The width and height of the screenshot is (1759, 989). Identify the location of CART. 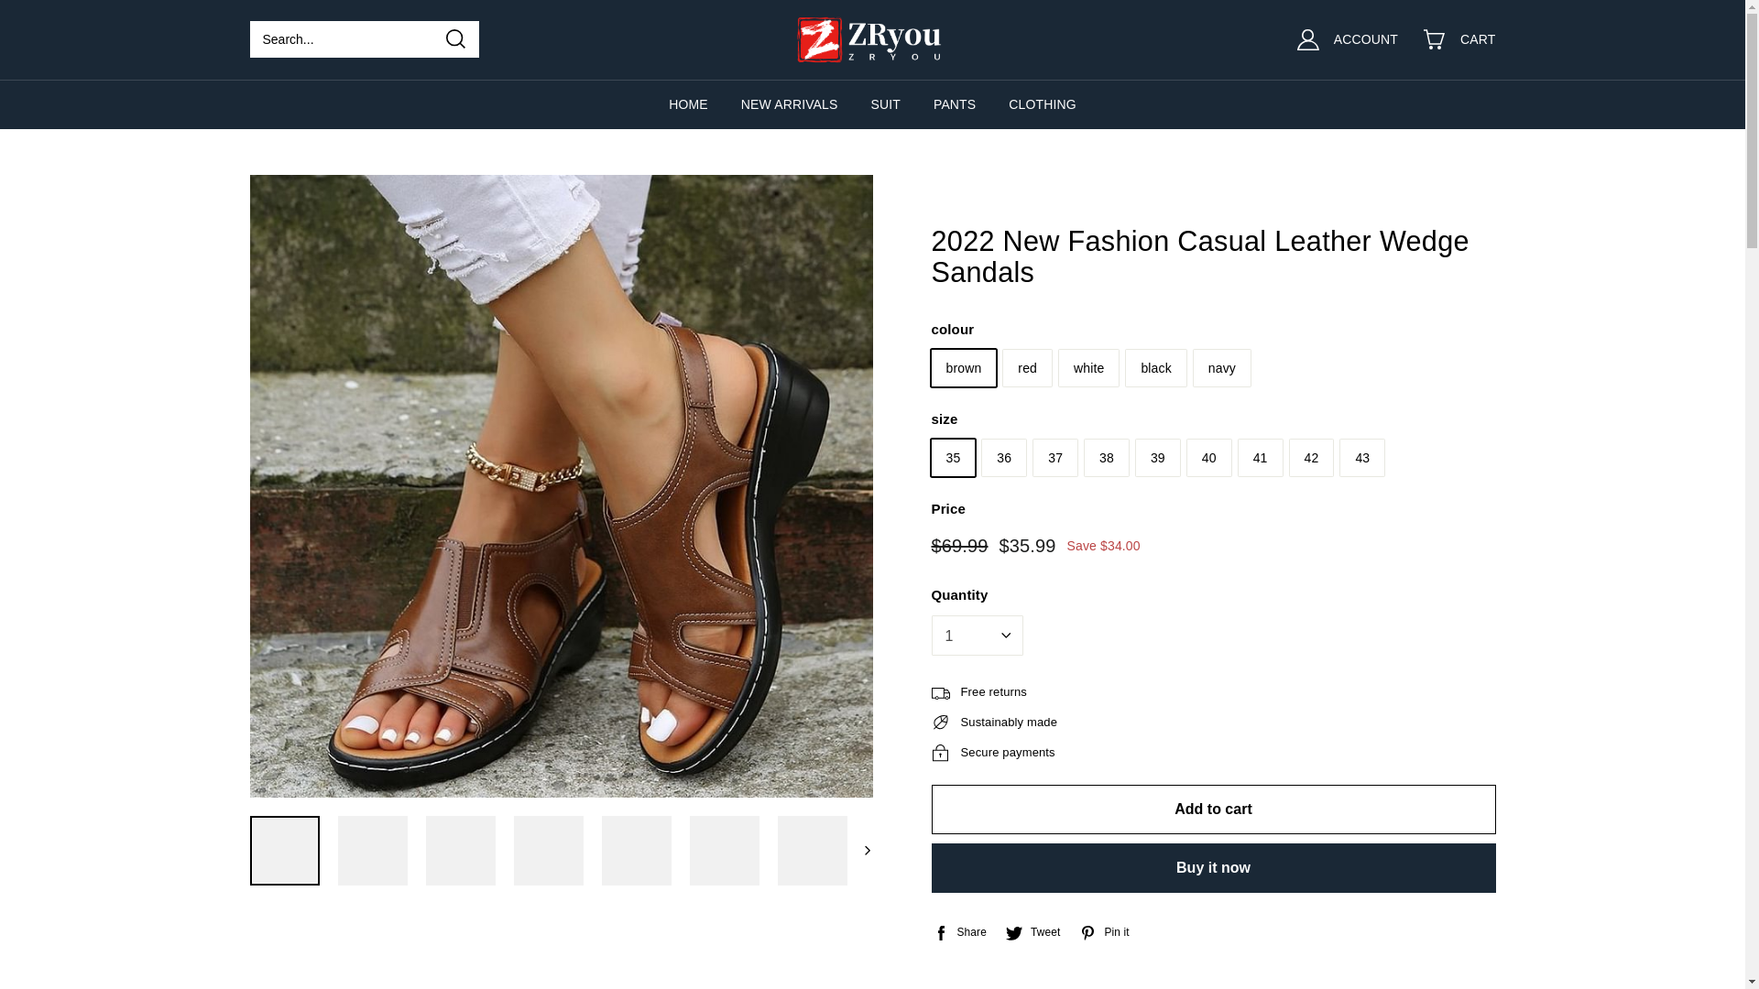
(1470, 39).